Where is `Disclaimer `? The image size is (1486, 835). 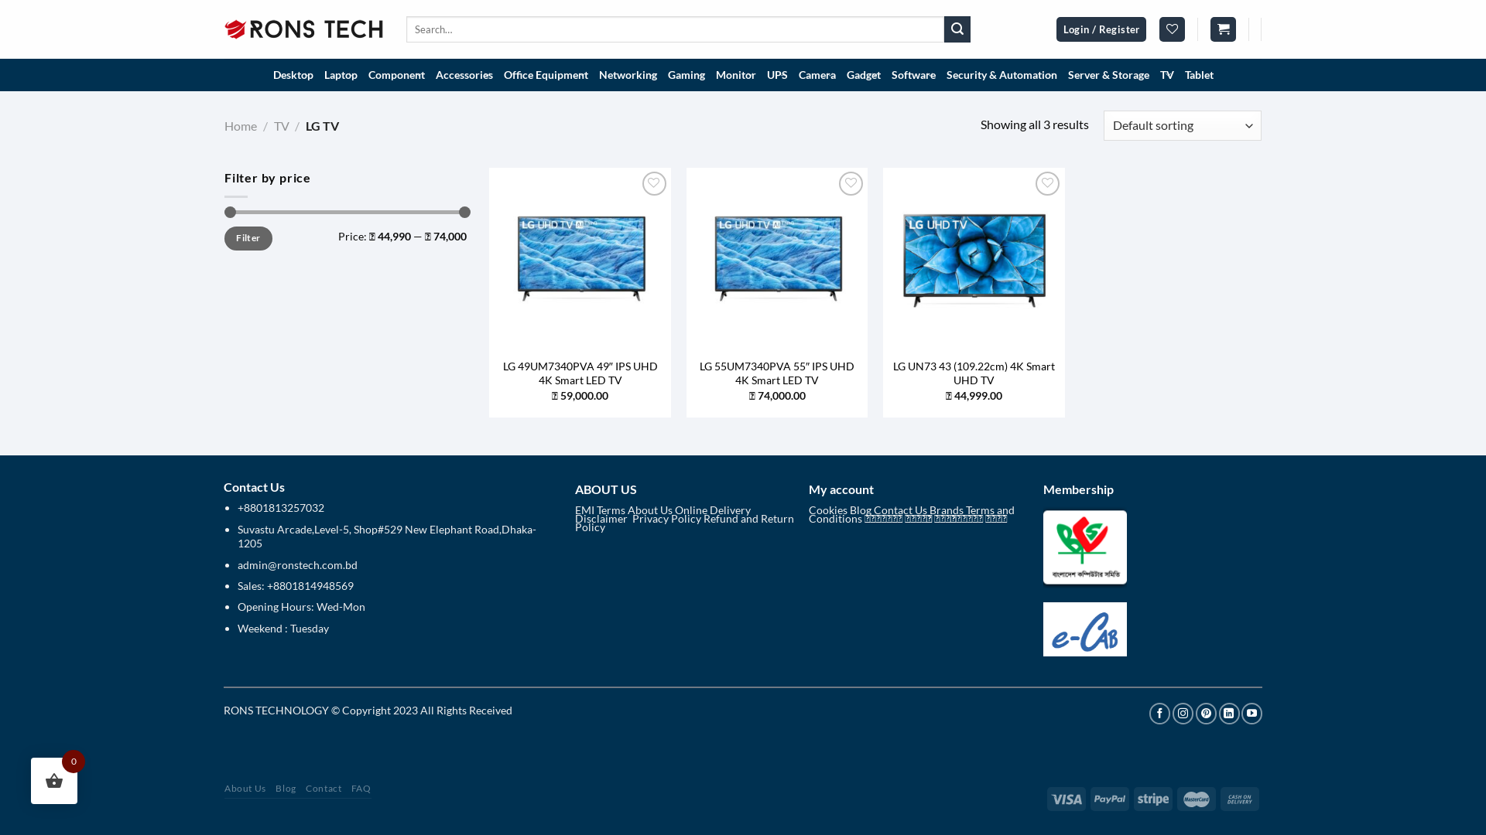
Disclaimer  is located at coordinates (602, 518).